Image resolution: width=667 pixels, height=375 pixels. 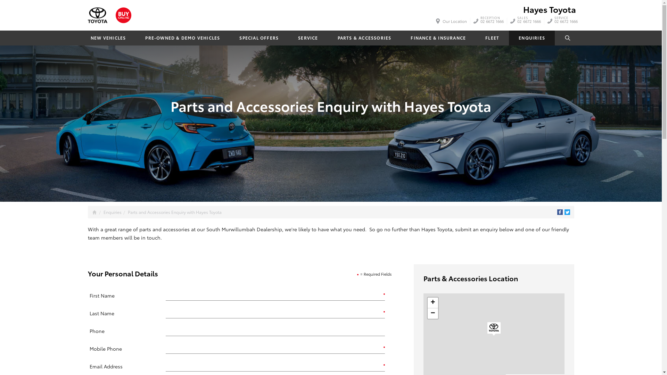 I want to click on SPECIAL OFFERS, so click(x=259, y=38).